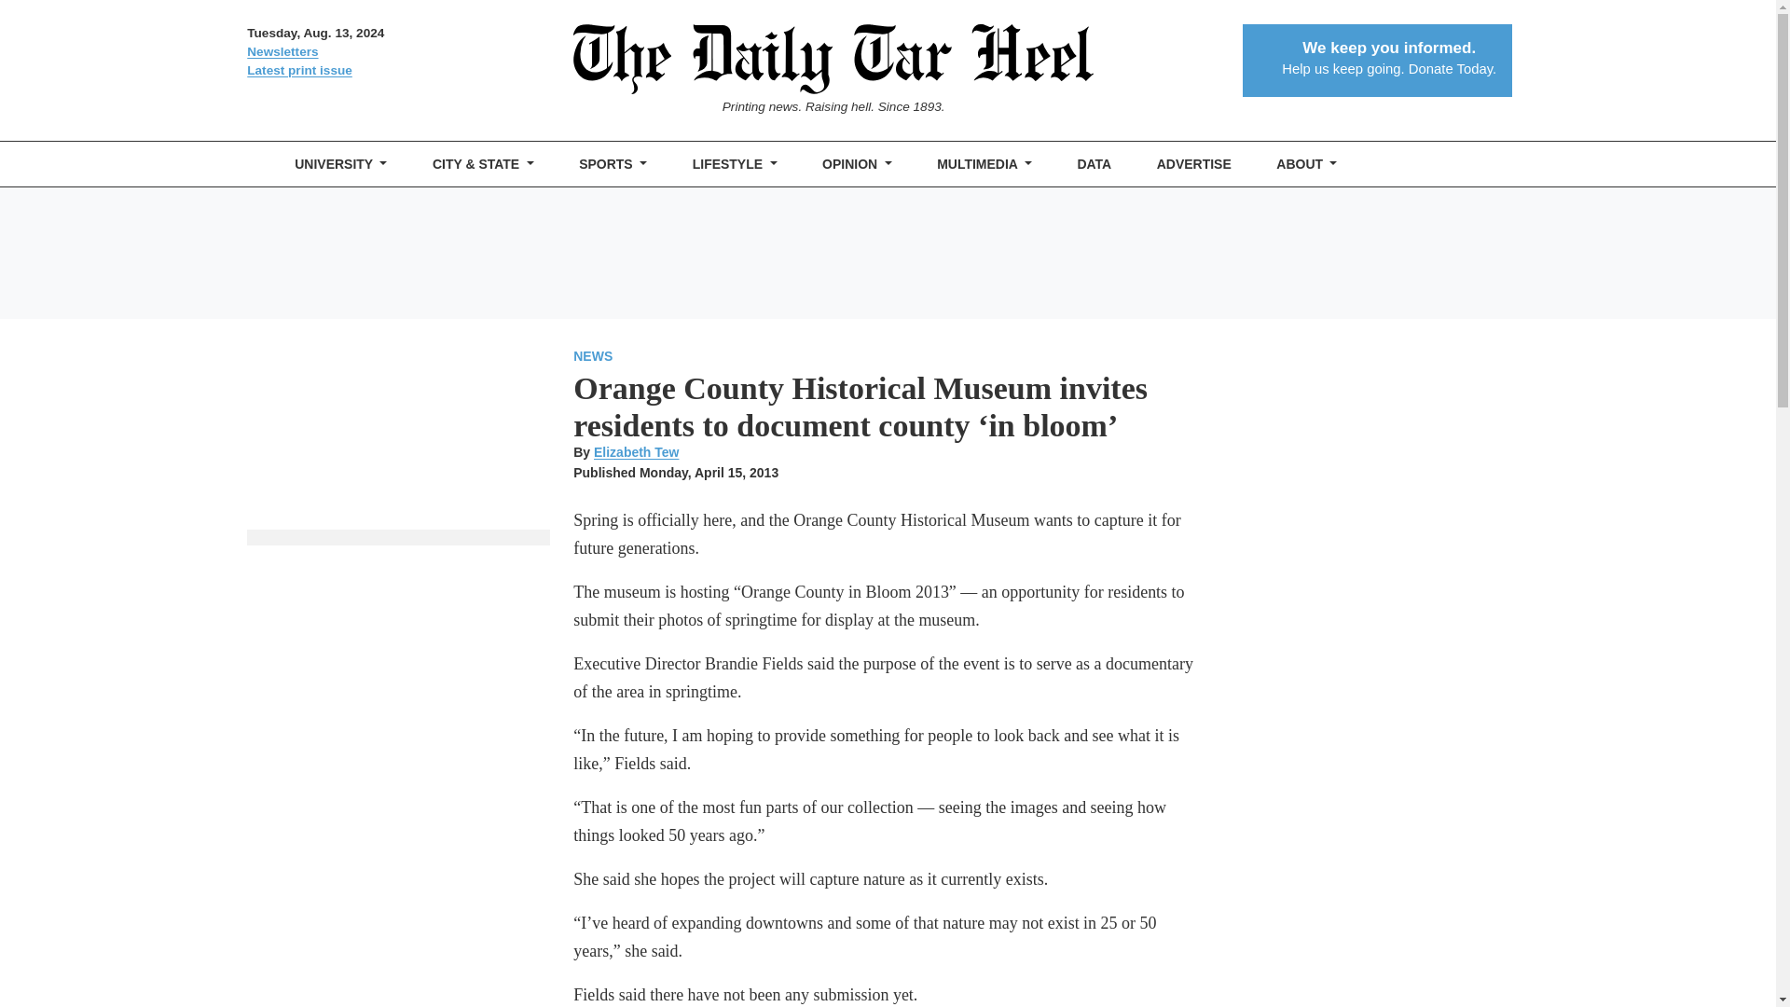 The image size is (1790, 1007). I want to click on Data, so click(1095, 163).